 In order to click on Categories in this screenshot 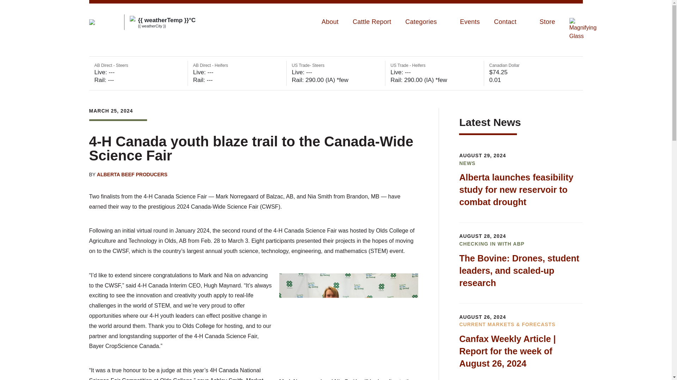, I will do `click(425, 22)`.